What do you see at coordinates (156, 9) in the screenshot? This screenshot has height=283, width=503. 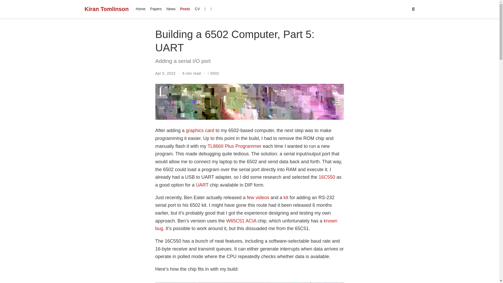 I see `Papers` at bounding box center [156, 9].